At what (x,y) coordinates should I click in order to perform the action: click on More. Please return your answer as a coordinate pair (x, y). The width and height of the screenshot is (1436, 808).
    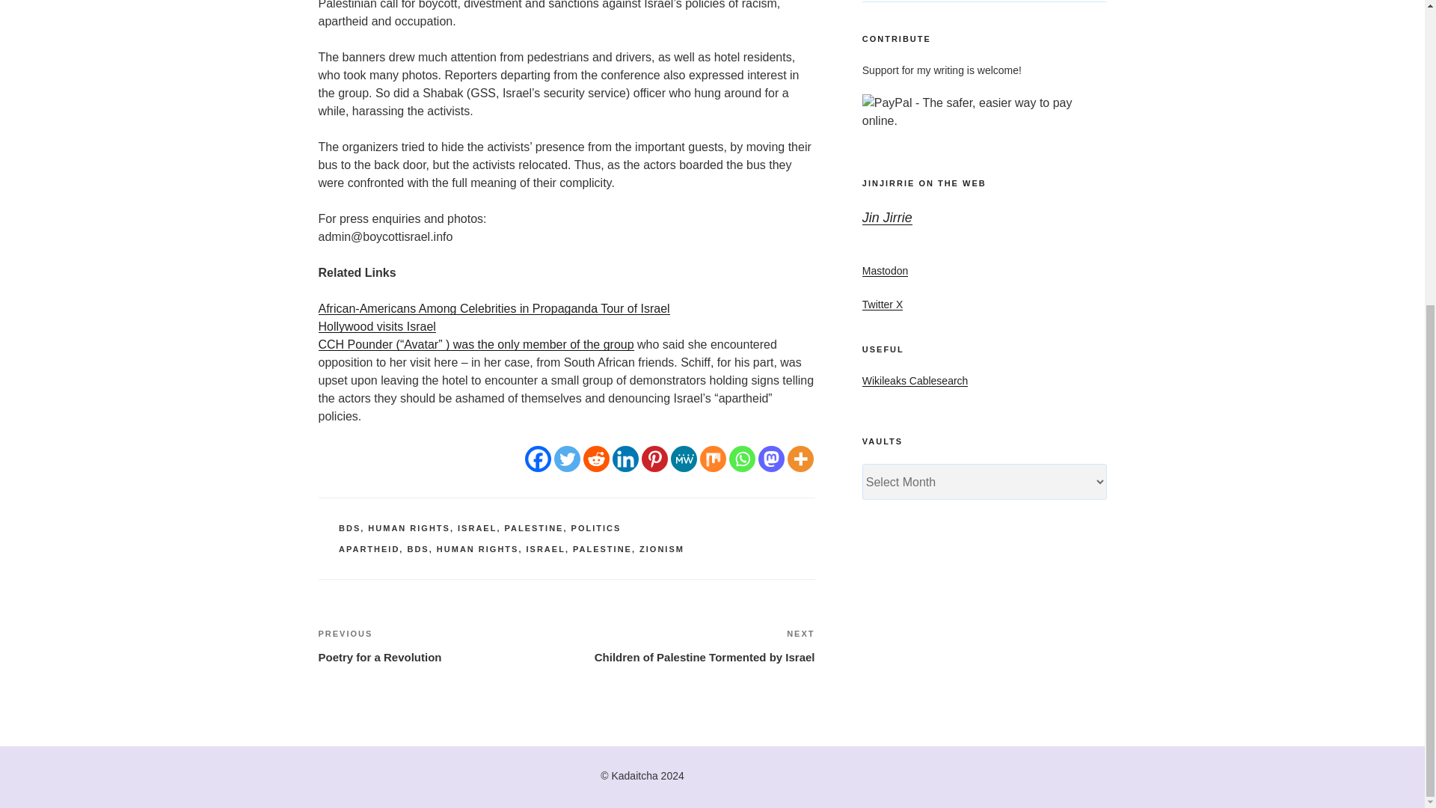
    Looking at the image, I should click on (800, 459).